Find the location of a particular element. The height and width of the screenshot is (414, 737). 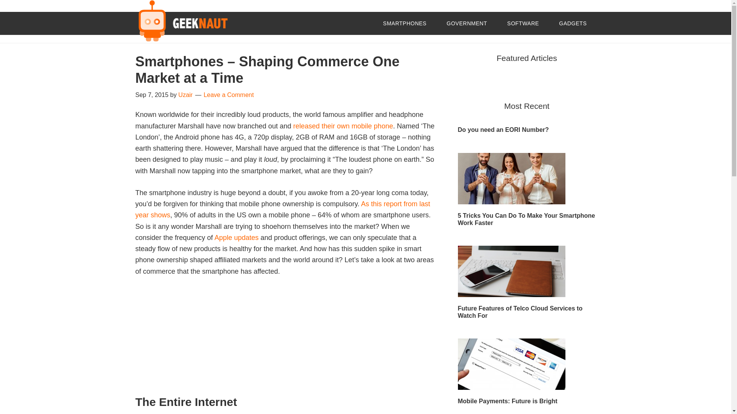

released their own mobile phone is located at coordinates (343, 126).